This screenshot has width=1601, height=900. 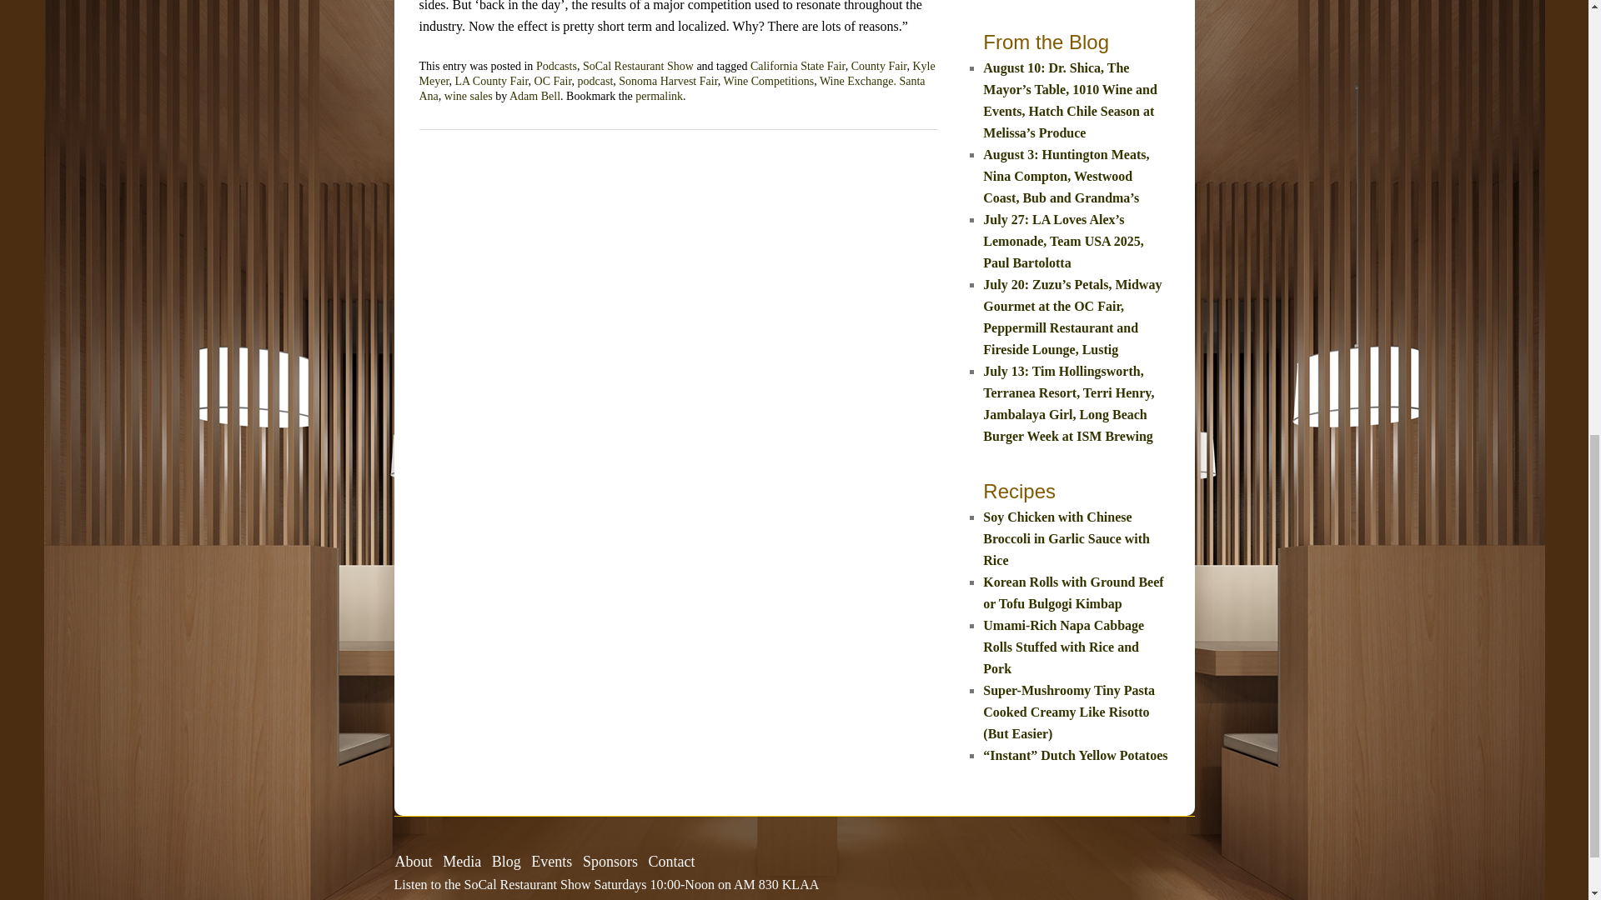 I want to click on OC Fair, so click(x=553, y=80).